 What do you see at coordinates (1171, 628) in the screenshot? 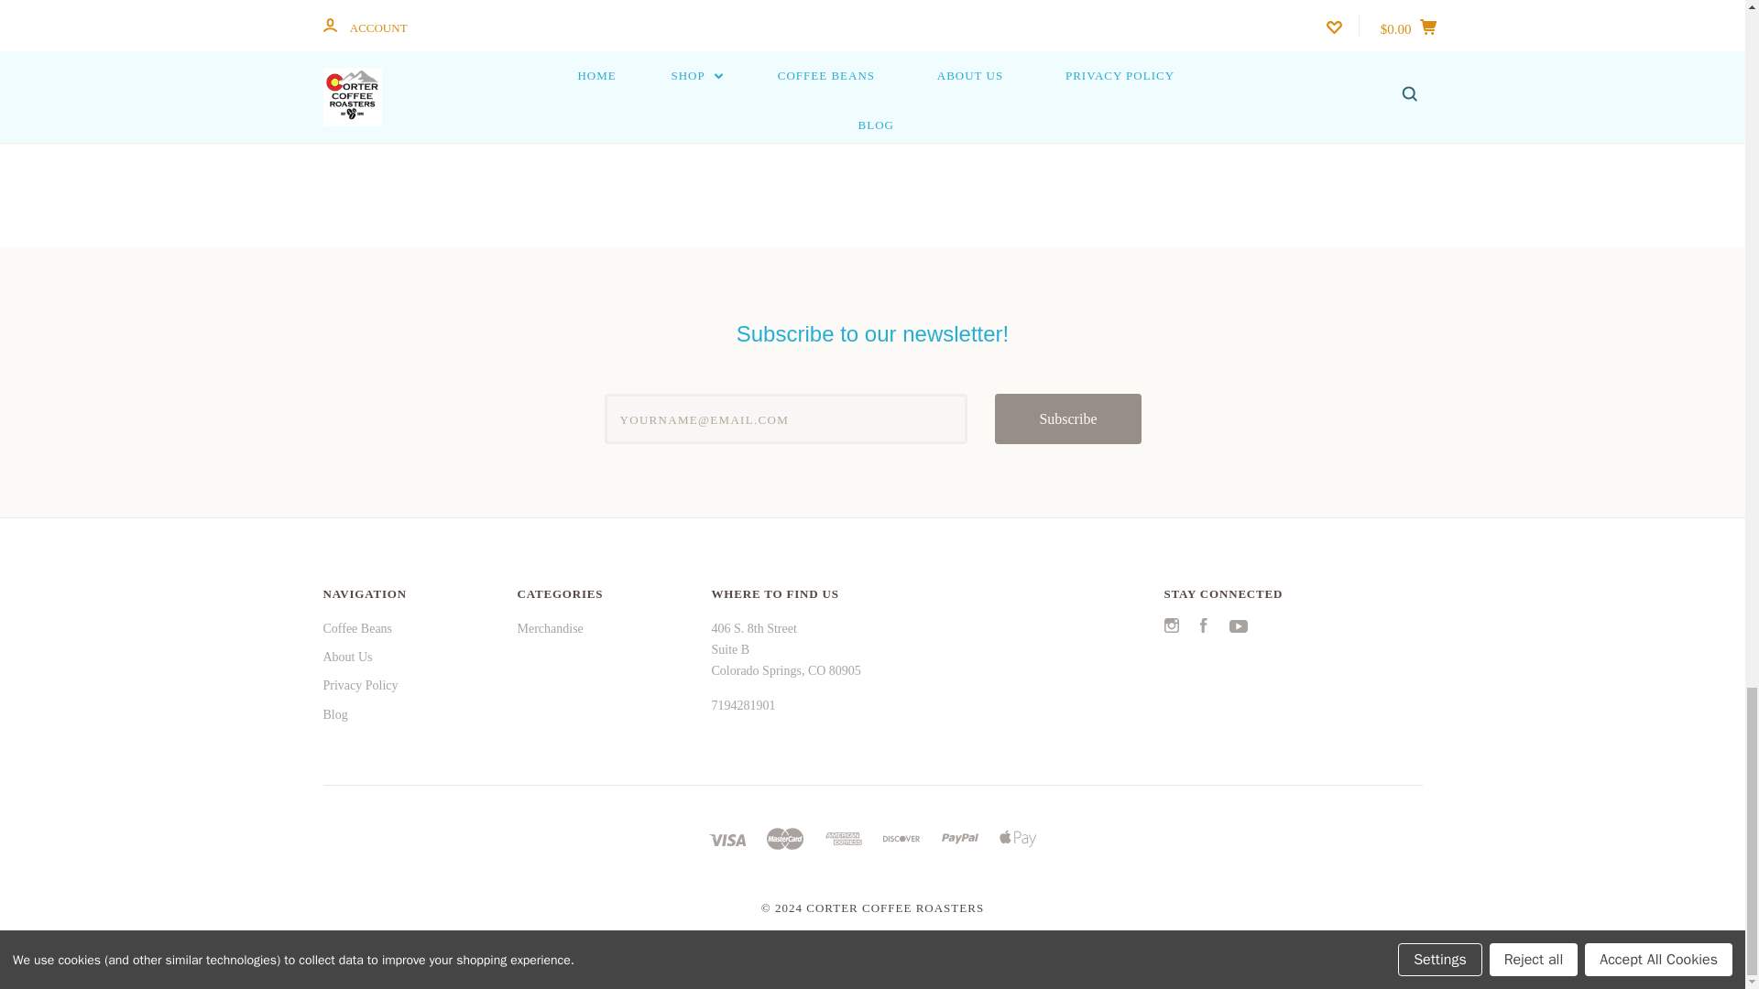
I see `Instagram` at bounding box center [1171, 628].